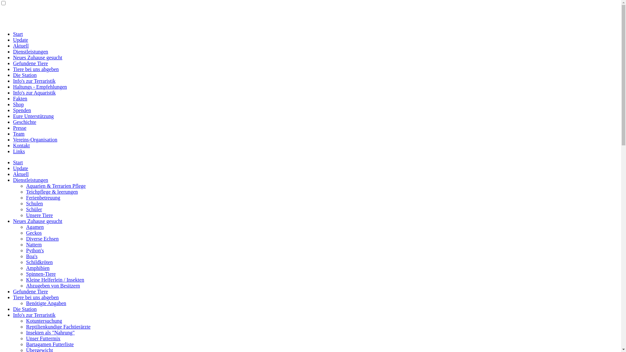 This screenshot has height=352, width=626. What do you see at coordinates (25, 75) in the screenshot?
I see `Die Station` at bounding box center [25, 75].